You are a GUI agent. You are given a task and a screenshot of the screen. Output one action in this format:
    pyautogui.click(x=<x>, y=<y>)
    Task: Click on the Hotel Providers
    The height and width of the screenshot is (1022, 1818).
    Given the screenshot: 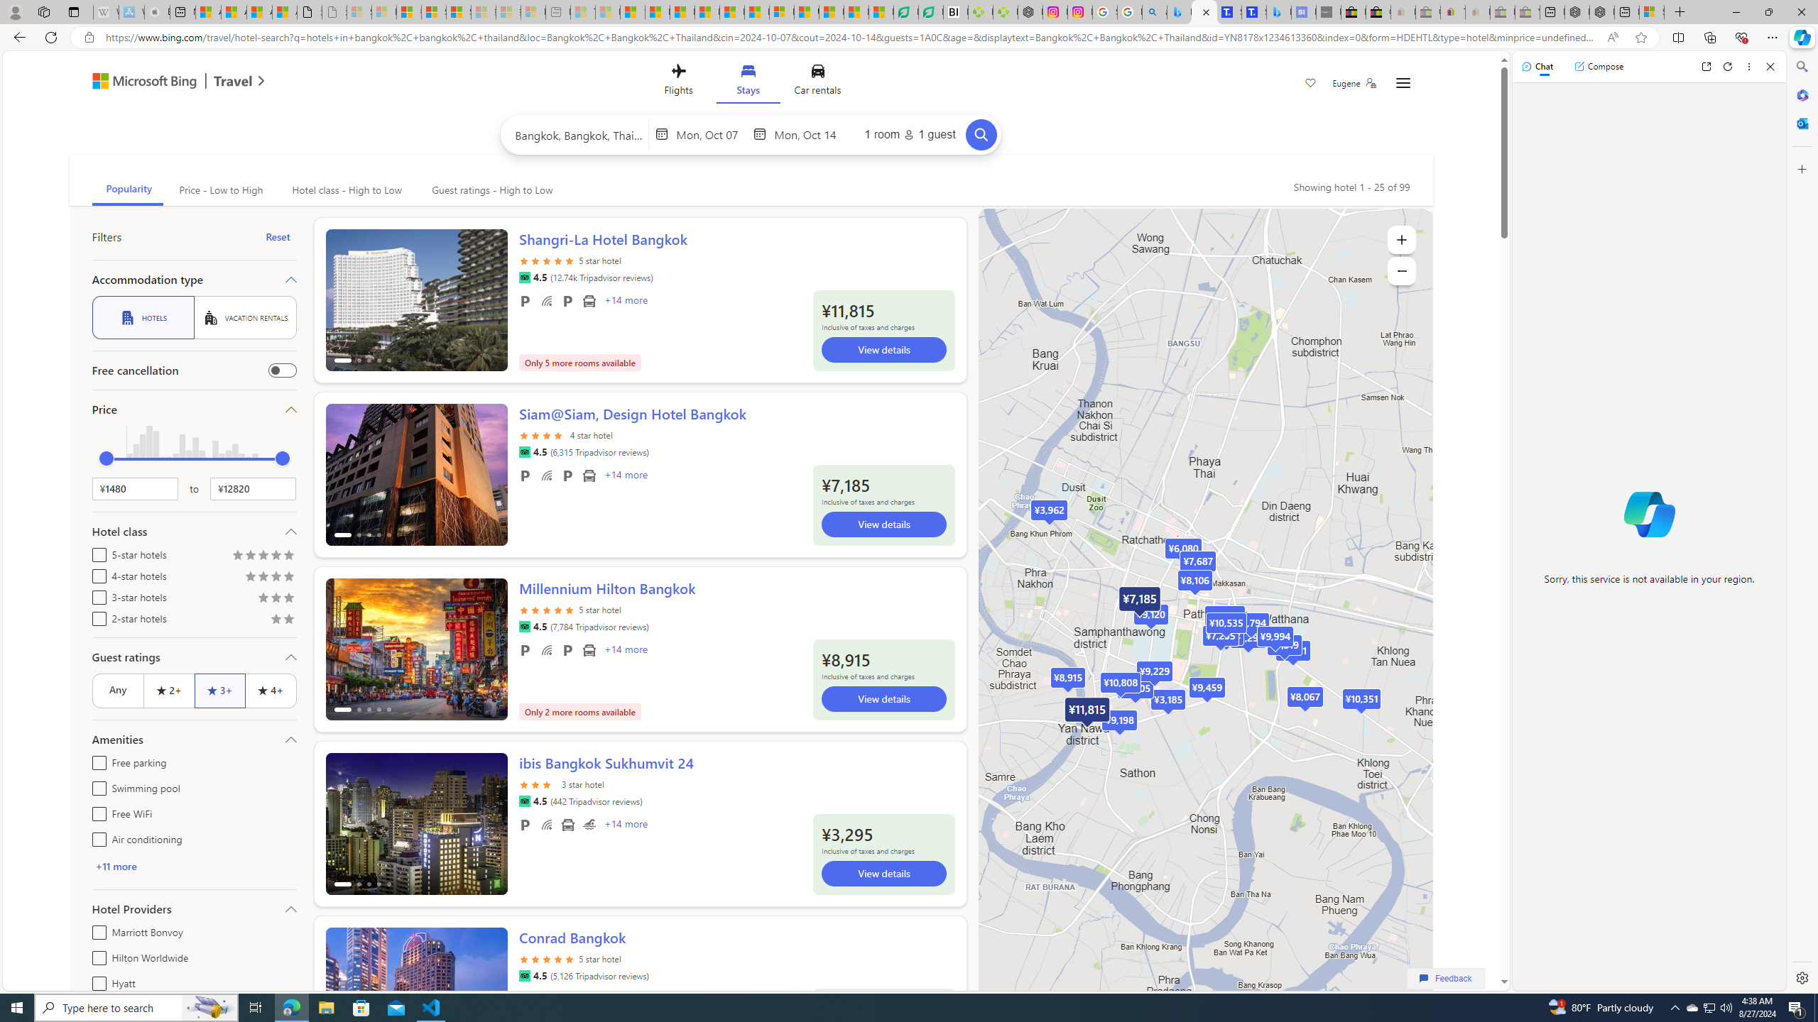 What is the action you would take?
    pyautogui.click(x=193, y=908)
    